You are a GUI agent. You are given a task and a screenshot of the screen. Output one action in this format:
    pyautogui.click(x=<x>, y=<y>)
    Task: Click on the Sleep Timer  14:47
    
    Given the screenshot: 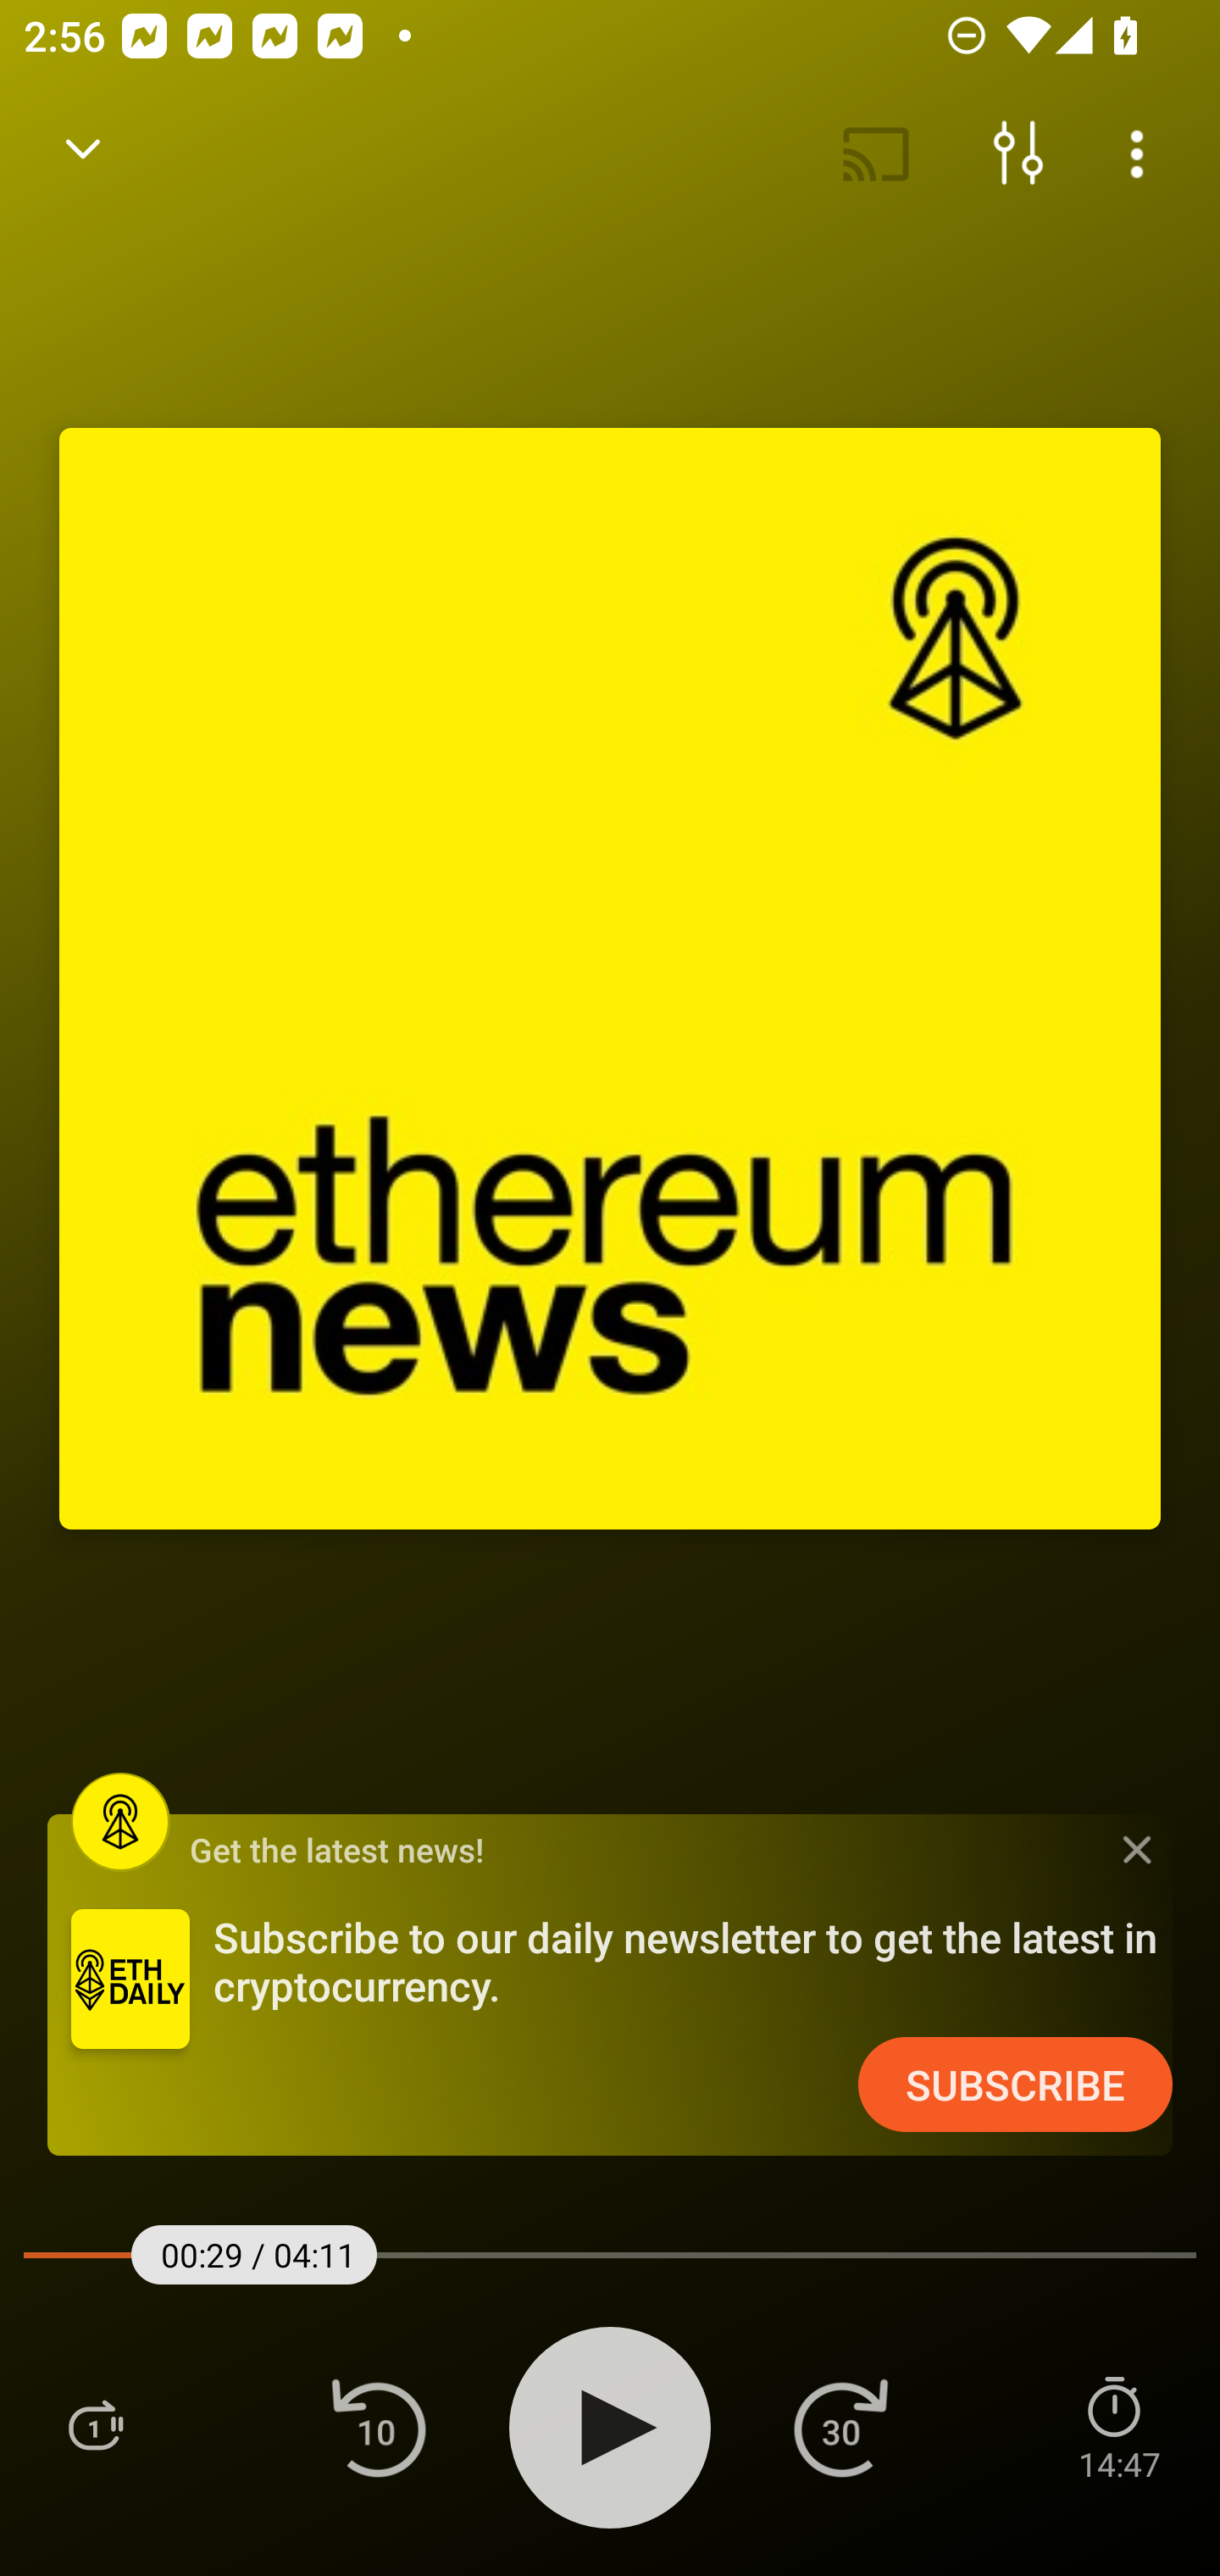 What is the action you would take?
    pyautogui.click(x=1118, y=2427)
    